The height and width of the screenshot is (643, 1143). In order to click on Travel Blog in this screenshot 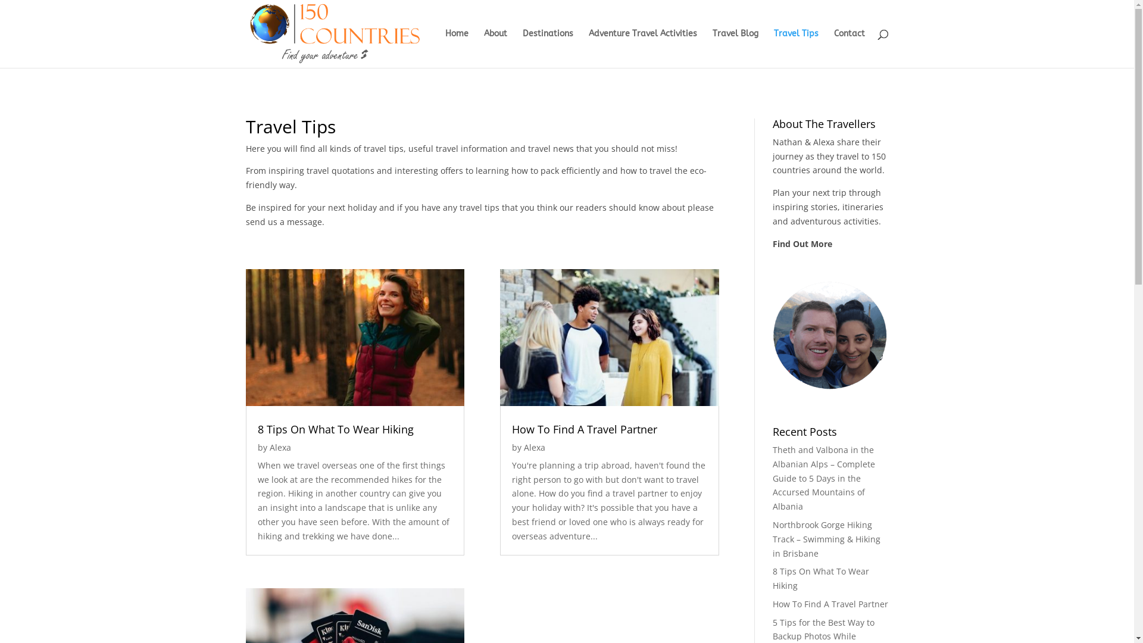, I will do `click(735, 49)`.